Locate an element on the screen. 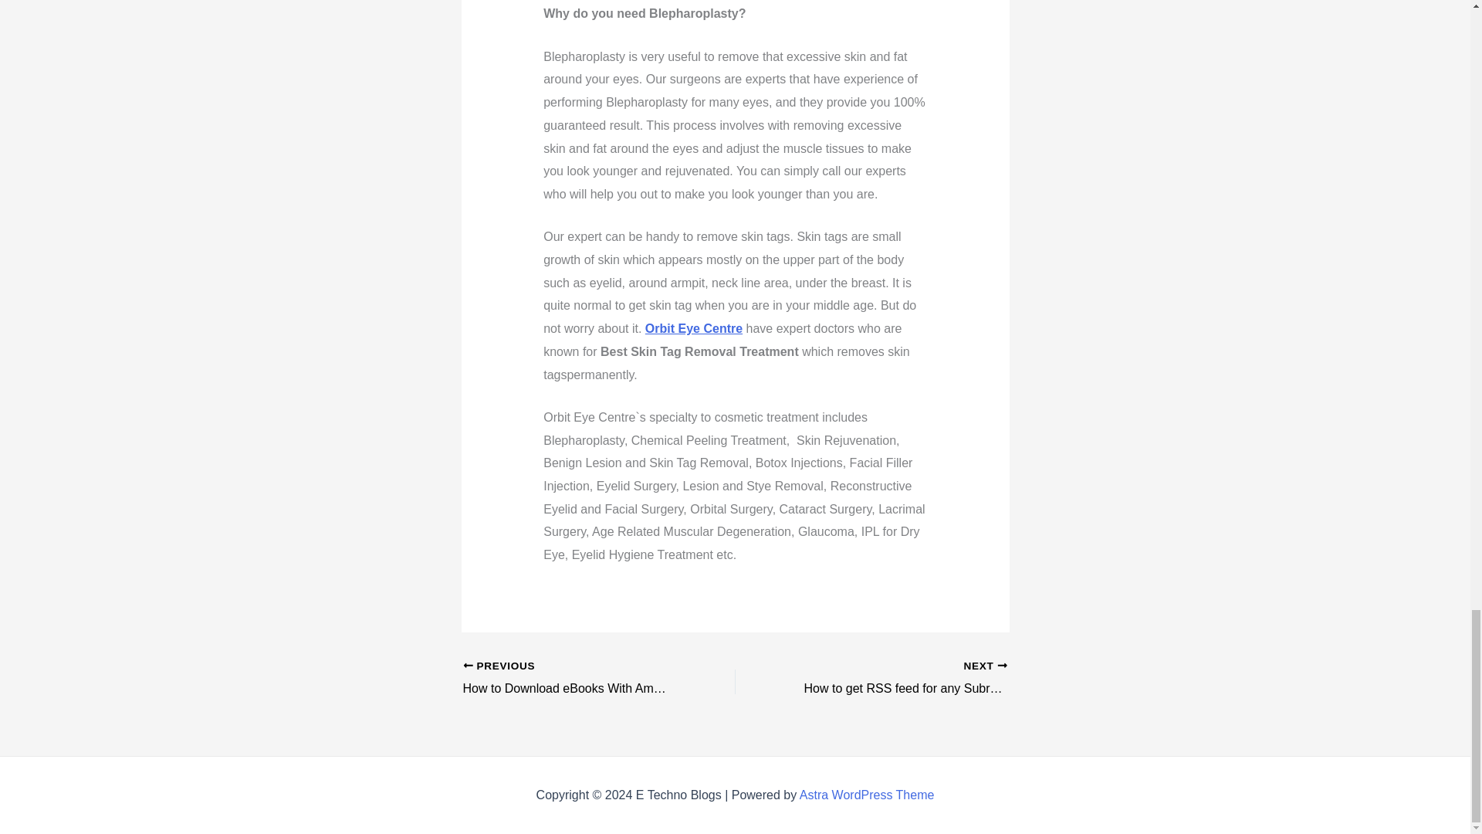 The width and height of the screenshot is (1482, 834). How to get RSS feed for any Subreddit is located at coordinates (898, 679).